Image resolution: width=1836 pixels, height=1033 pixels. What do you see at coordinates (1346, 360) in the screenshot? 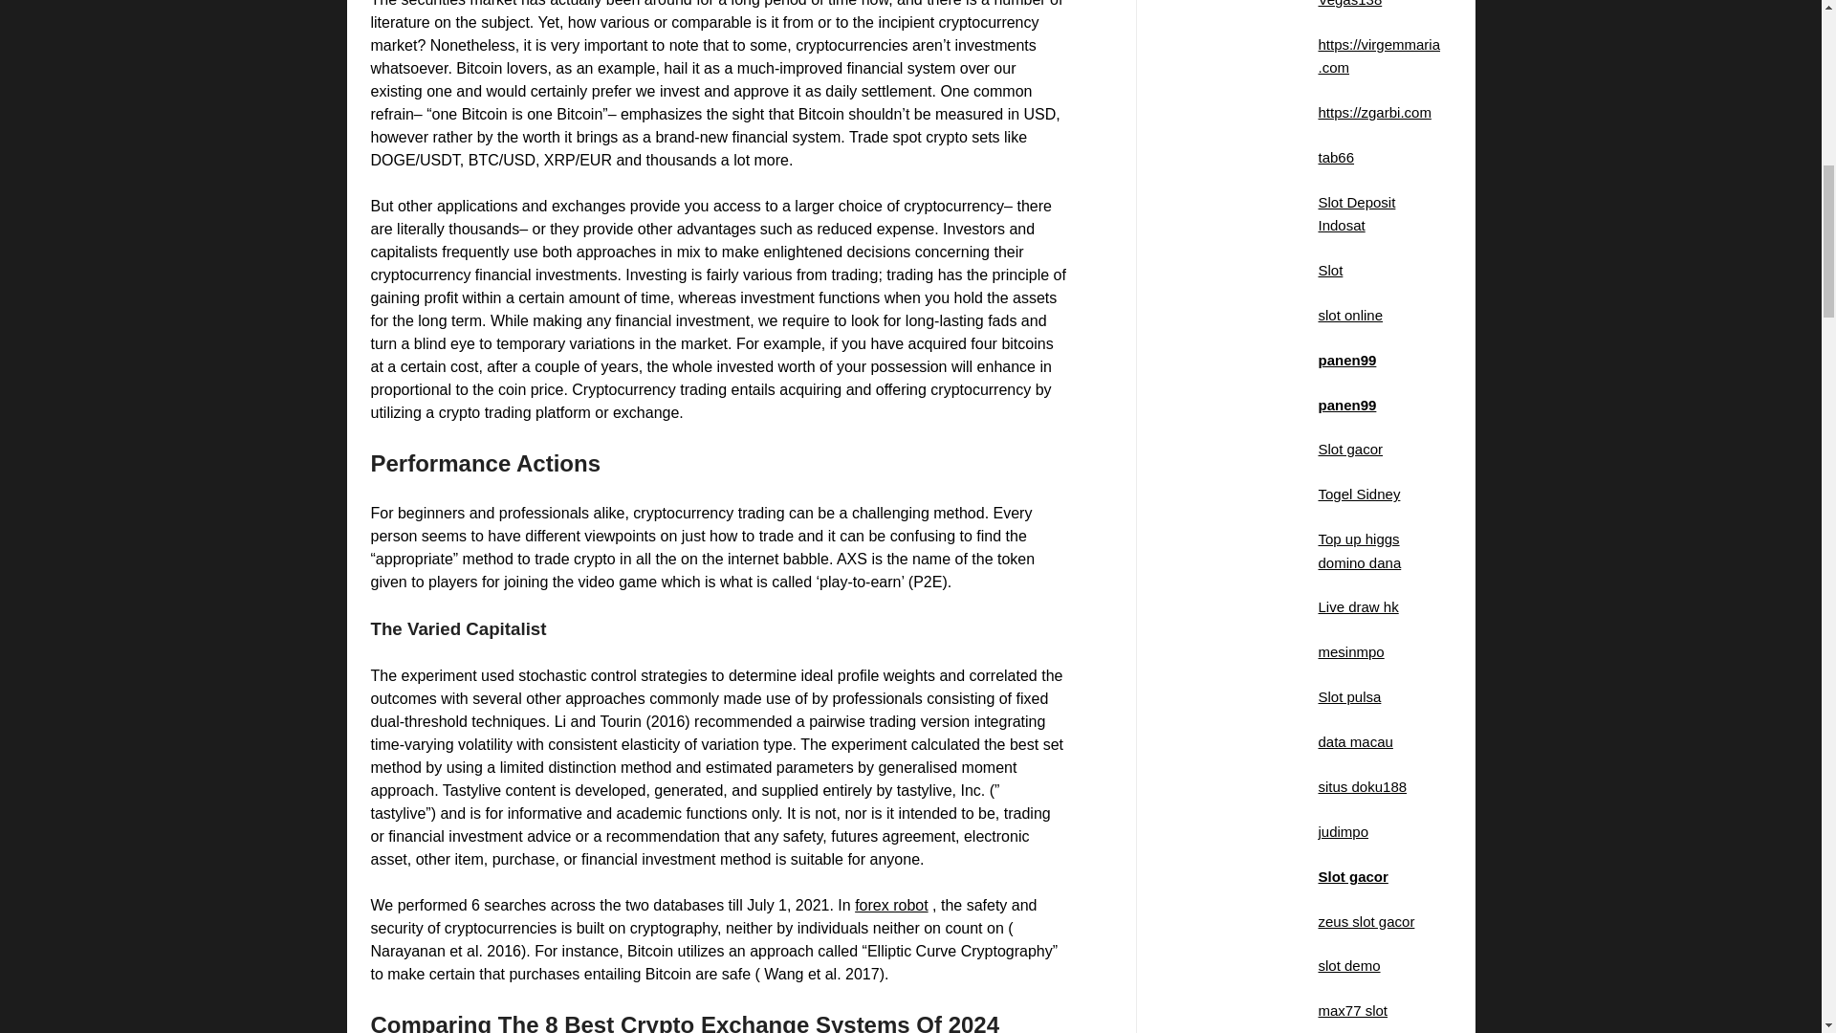
I see `panen99` at bounding box center [1346, 360].